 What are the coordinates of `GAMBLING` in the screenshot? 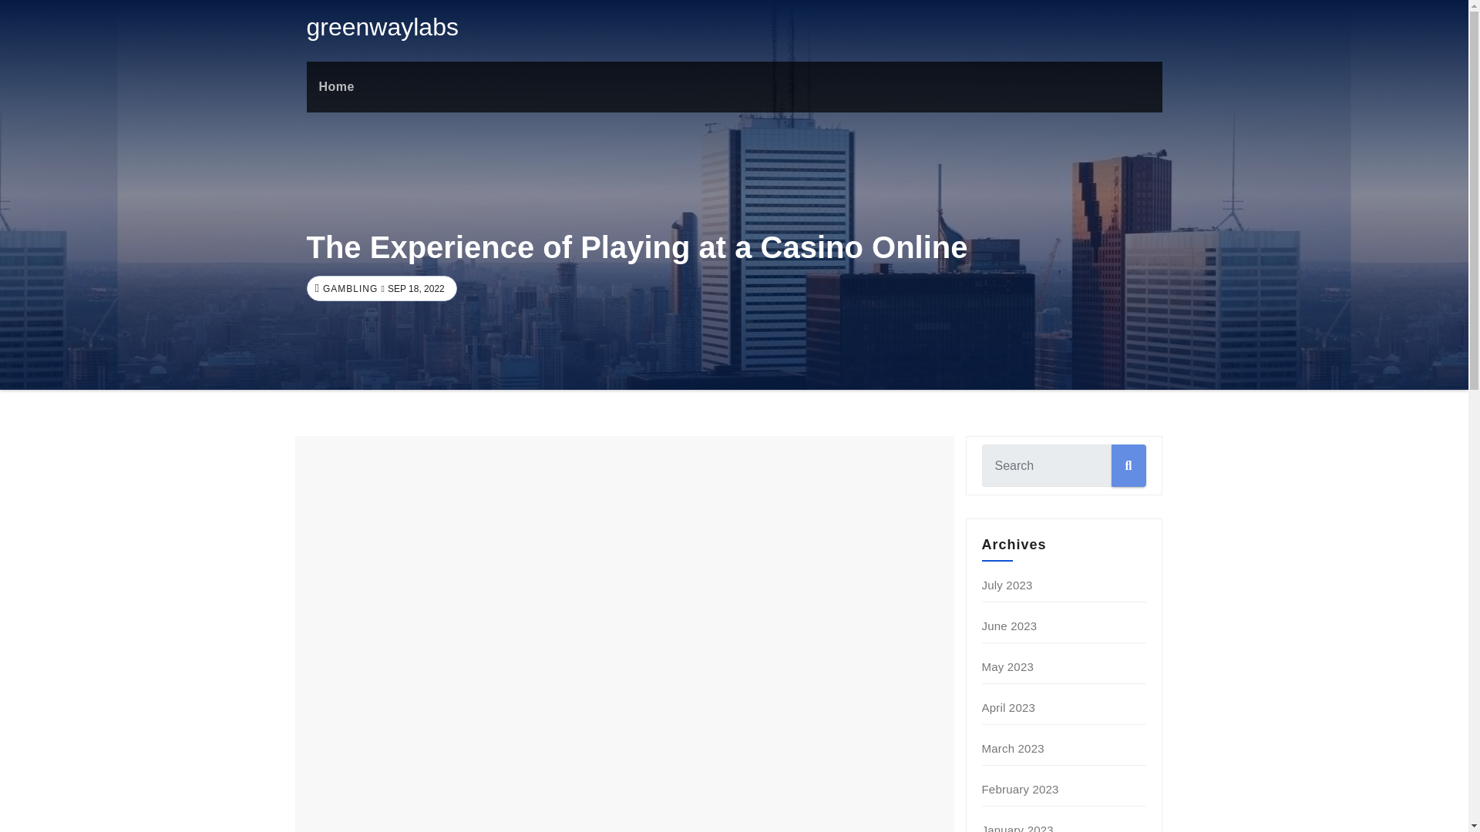 It's located at (348, 289).